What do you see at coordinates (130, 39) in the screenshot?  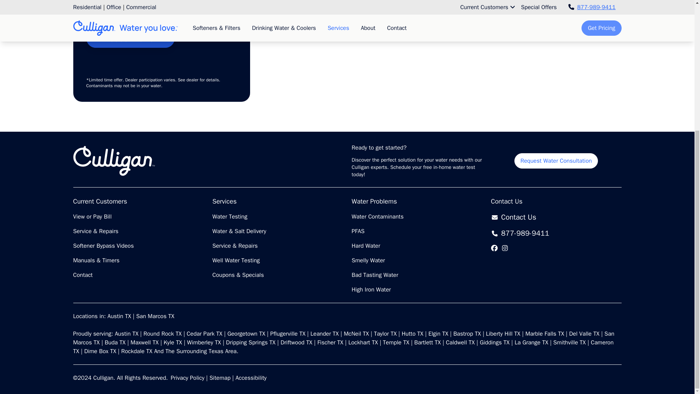 I see `Redeem Offer` at bounding box center [130, 39].